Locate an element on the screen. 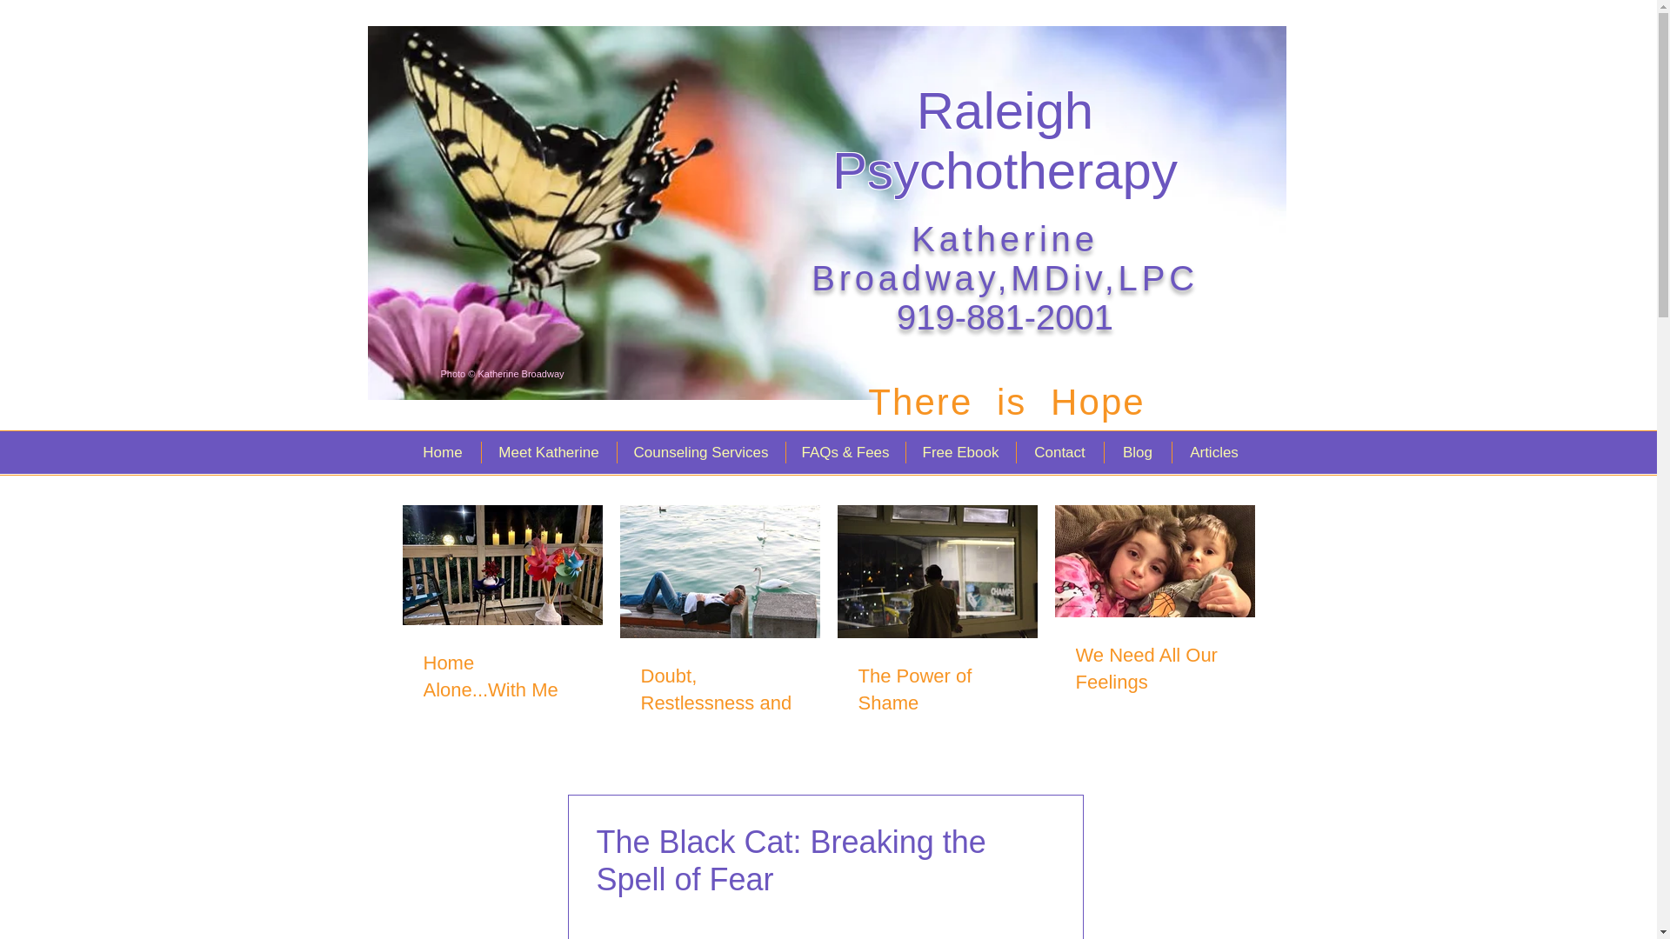  We Need All Our Feelings is located at coordinates (1154, 669).